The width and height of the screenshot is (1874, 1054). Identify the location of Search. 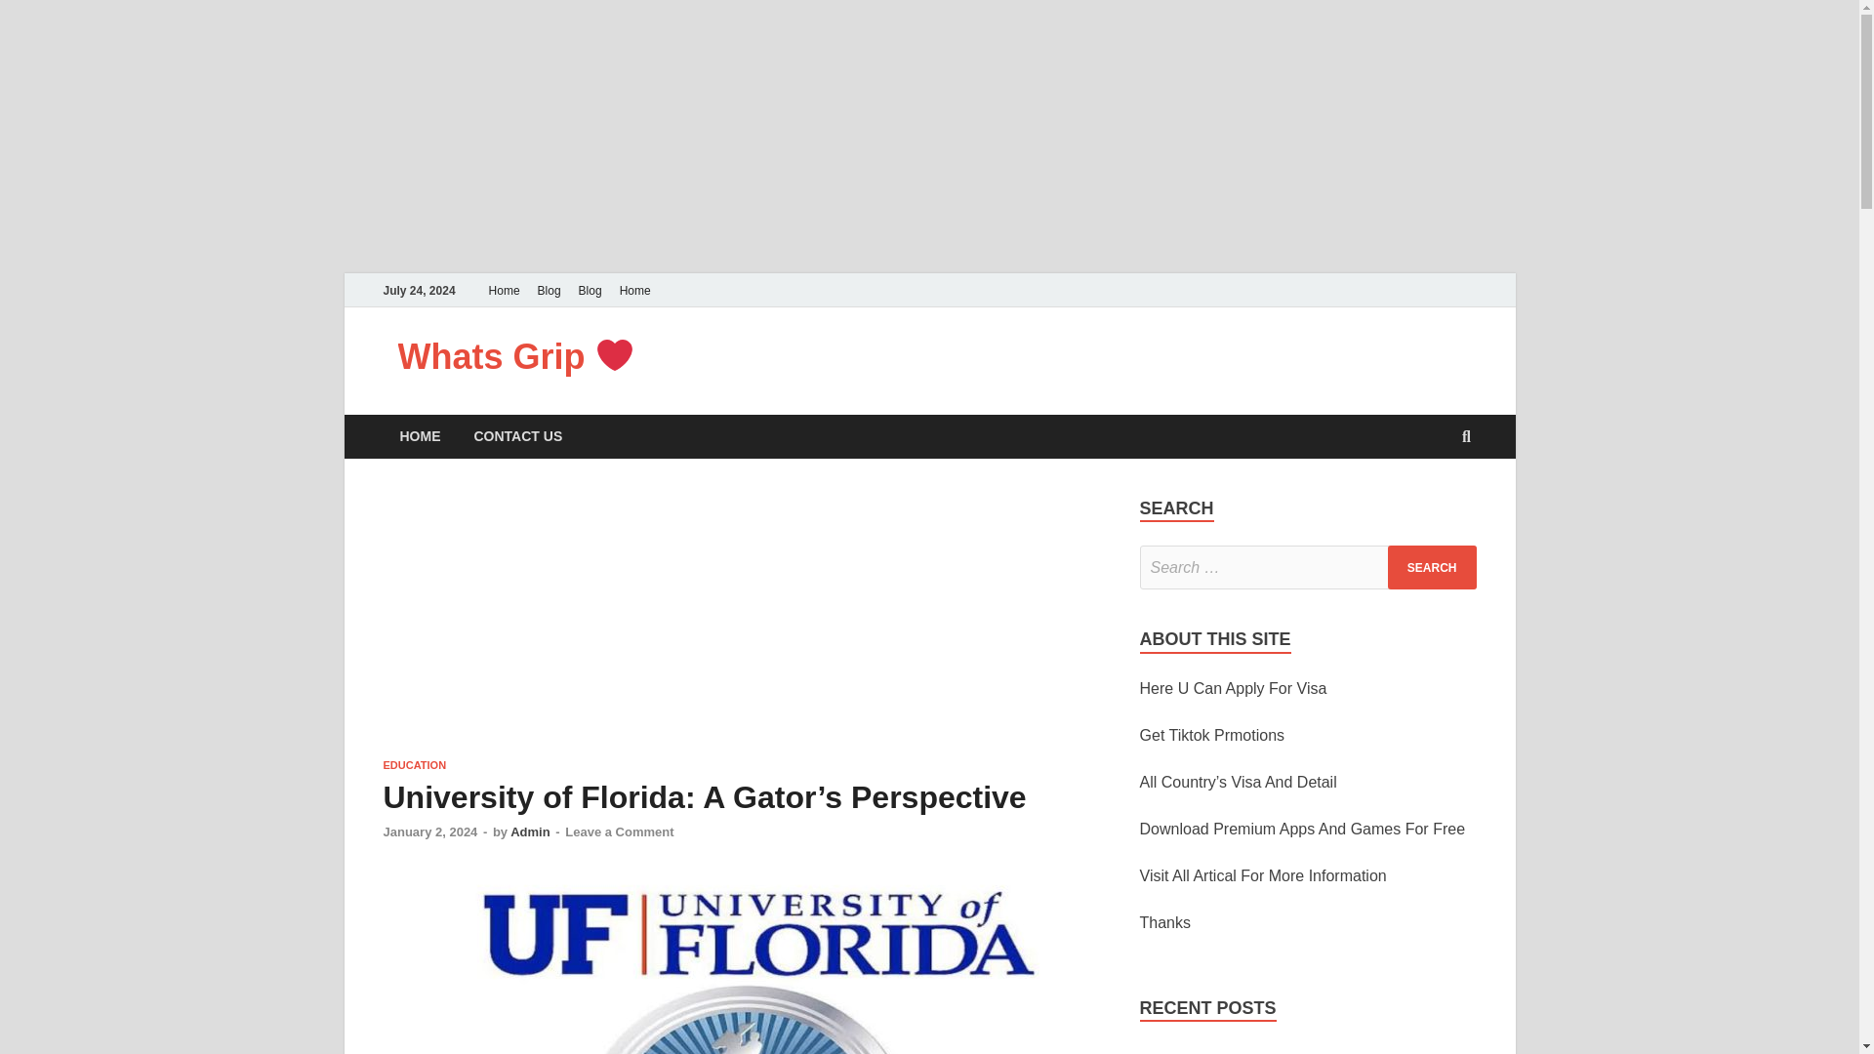
(1432, 567).